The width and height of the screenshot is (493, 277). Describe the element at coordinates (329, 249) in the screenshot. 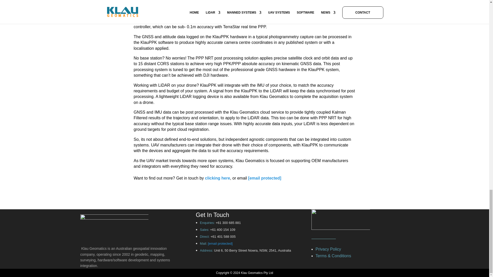

I see `Privacy Policy ` at that location.